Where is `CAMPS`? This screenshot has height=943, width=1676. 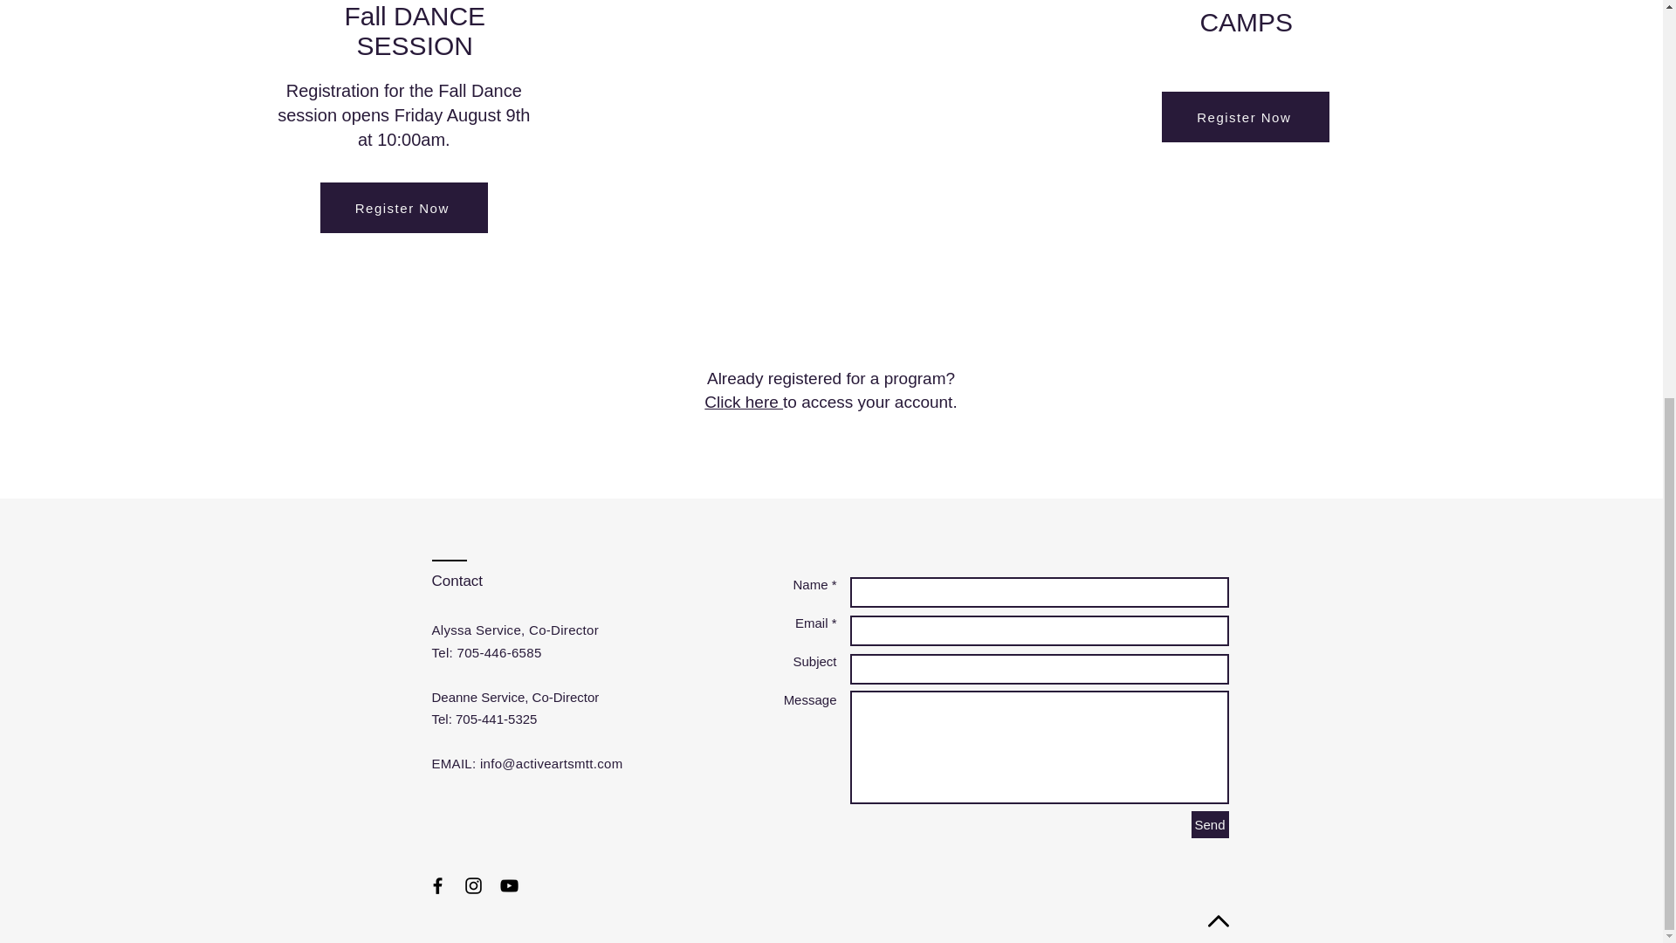
CAMPS is located at coordinates (1246, 22).